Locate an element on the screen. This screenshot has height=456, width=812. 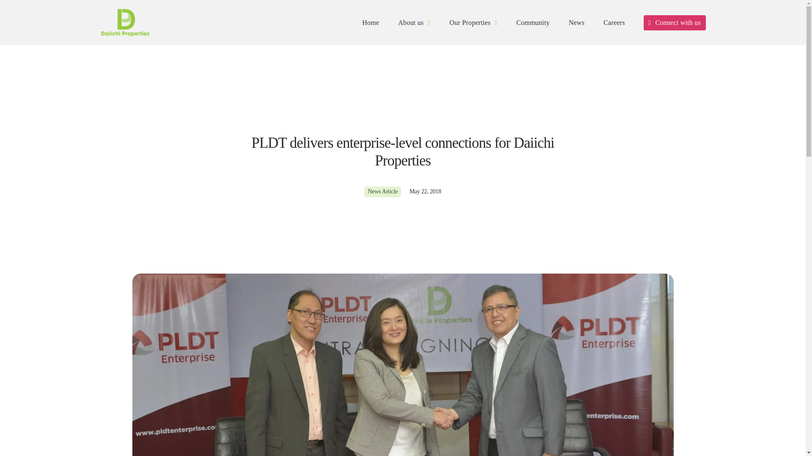
Careers is located at coordinates (614, 22).